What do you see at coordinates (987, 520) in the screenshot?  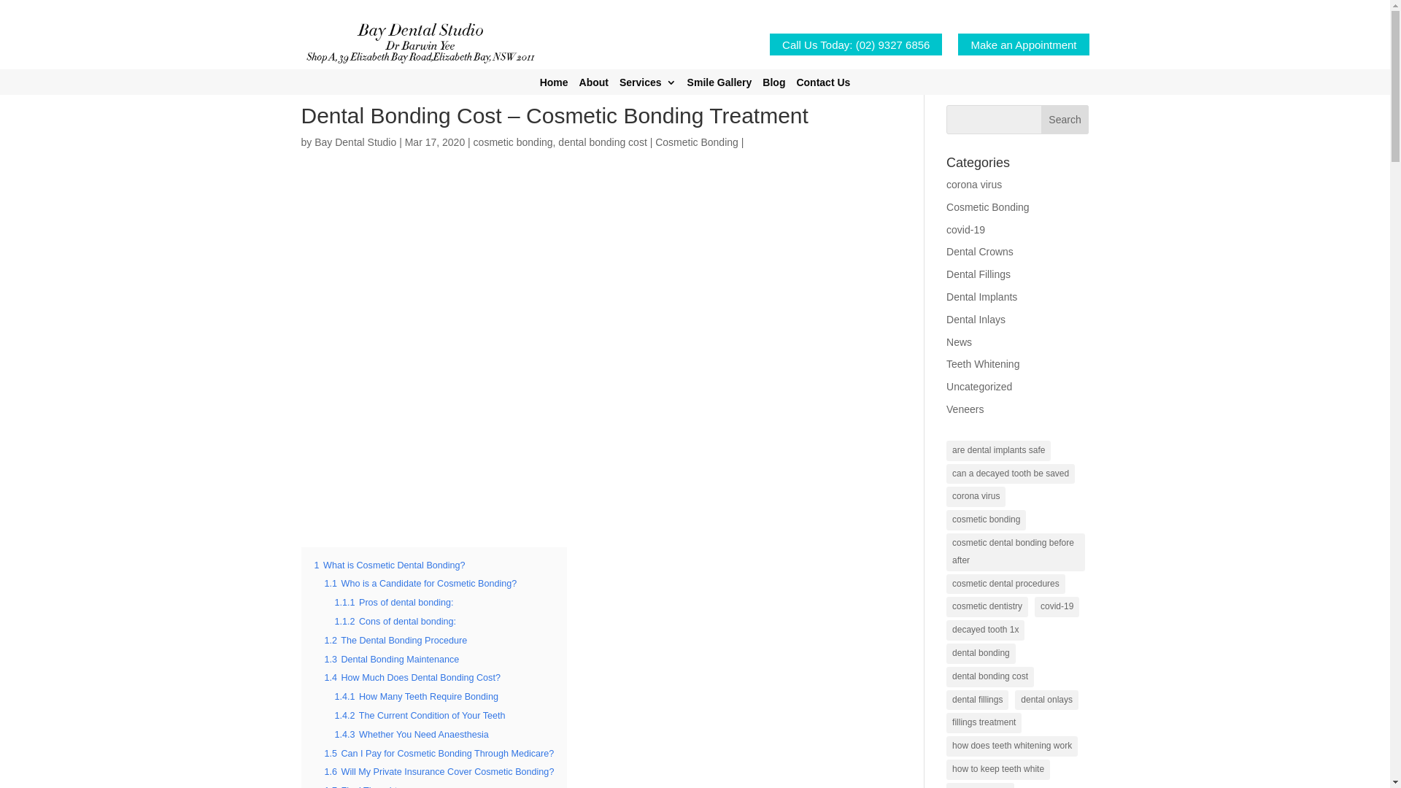 I see `cosmetic bonding` at bounding box center [987, 520].